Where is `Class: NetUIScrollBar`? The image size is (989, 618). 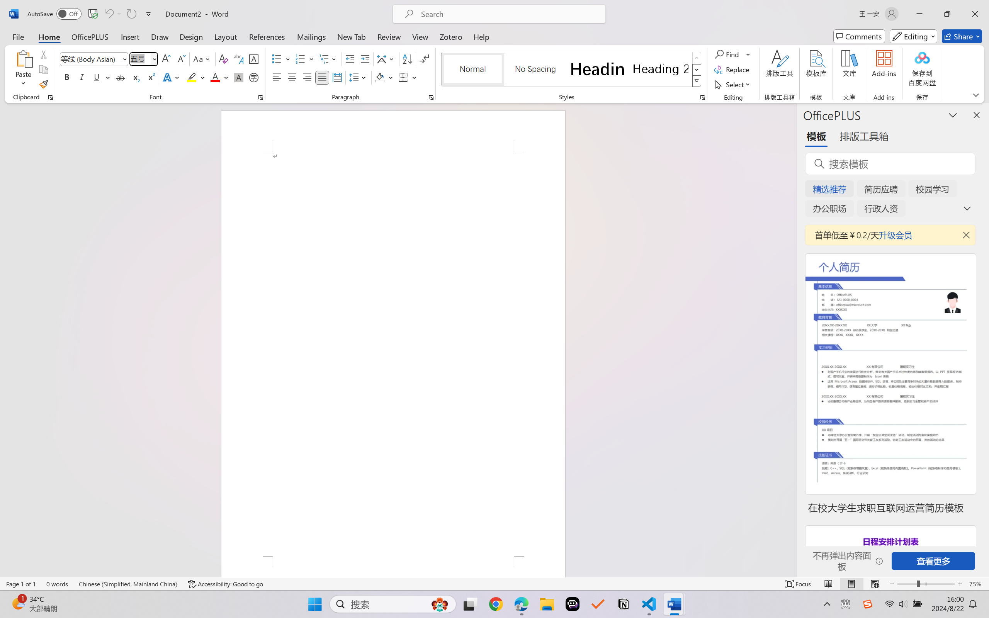 Class: NetUIScrollBar is located at coordinates (791, 340).